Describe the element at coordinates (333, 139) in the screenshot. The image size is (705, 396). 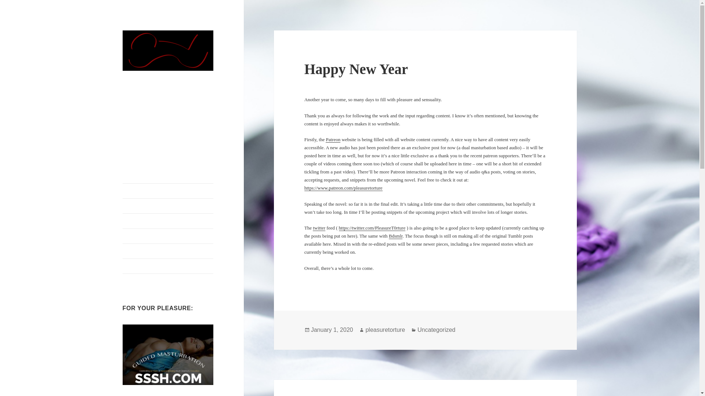
I see `Patreon` at that location.